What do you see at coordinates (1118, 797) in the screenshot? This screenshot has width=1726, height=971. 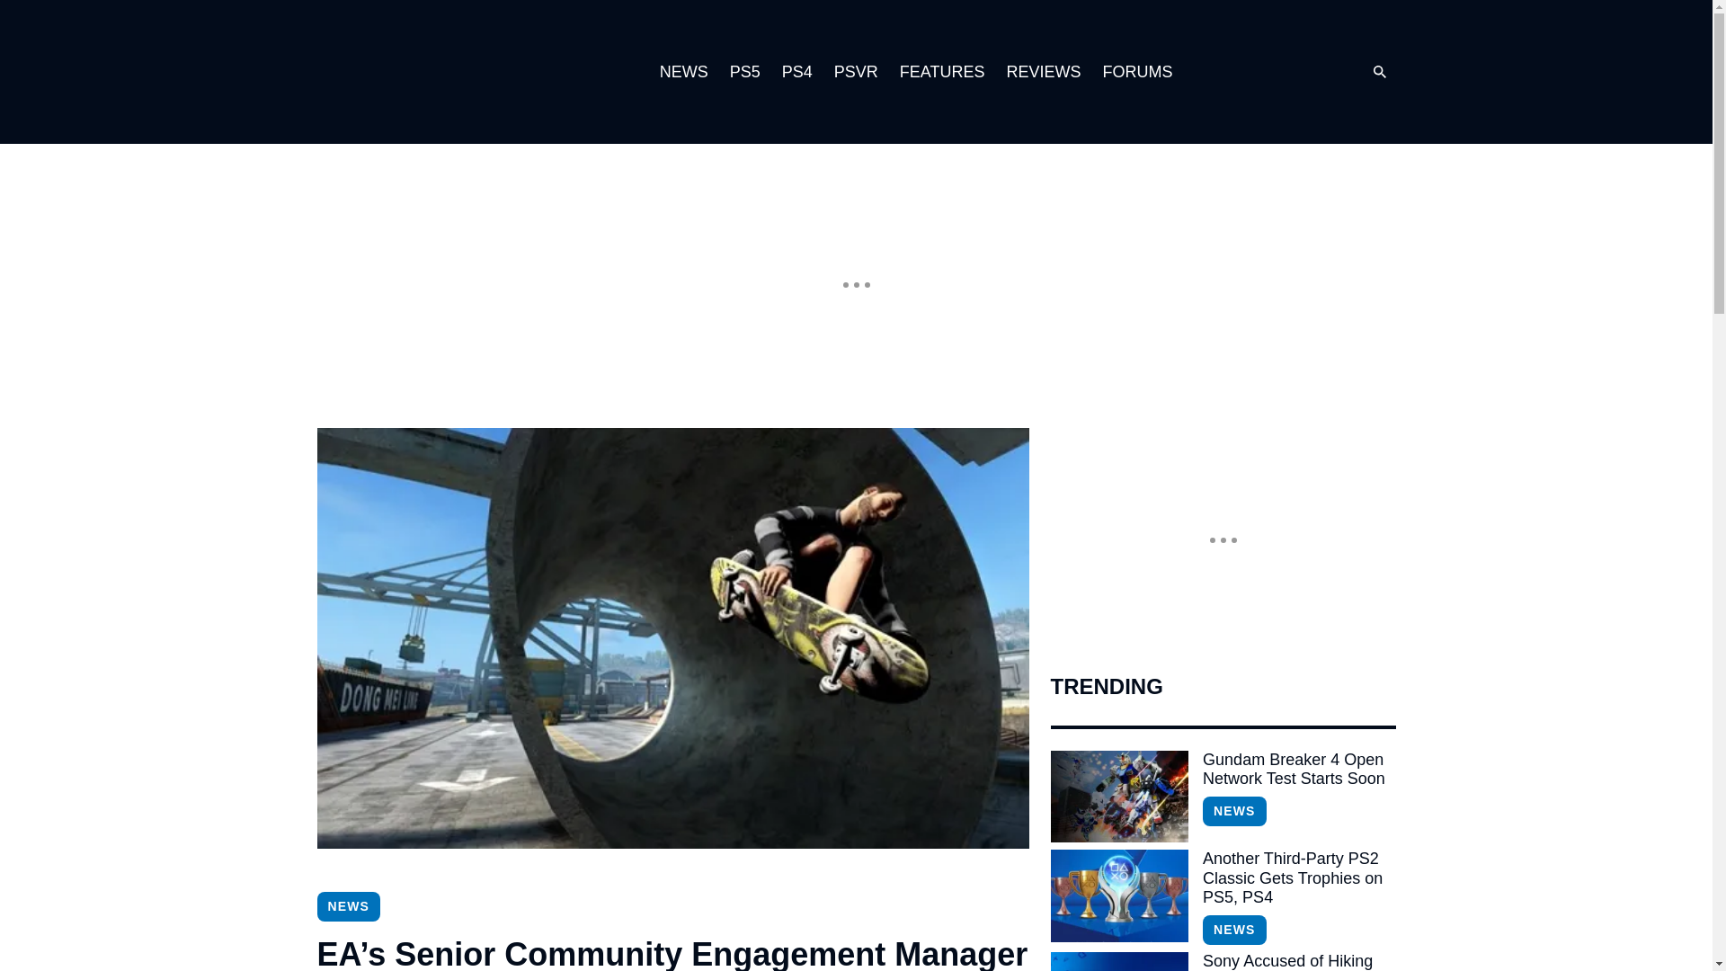 I see `Gundam Breaker 4 Open Network Test Starts Soon` at bounding box center [1118, 797].